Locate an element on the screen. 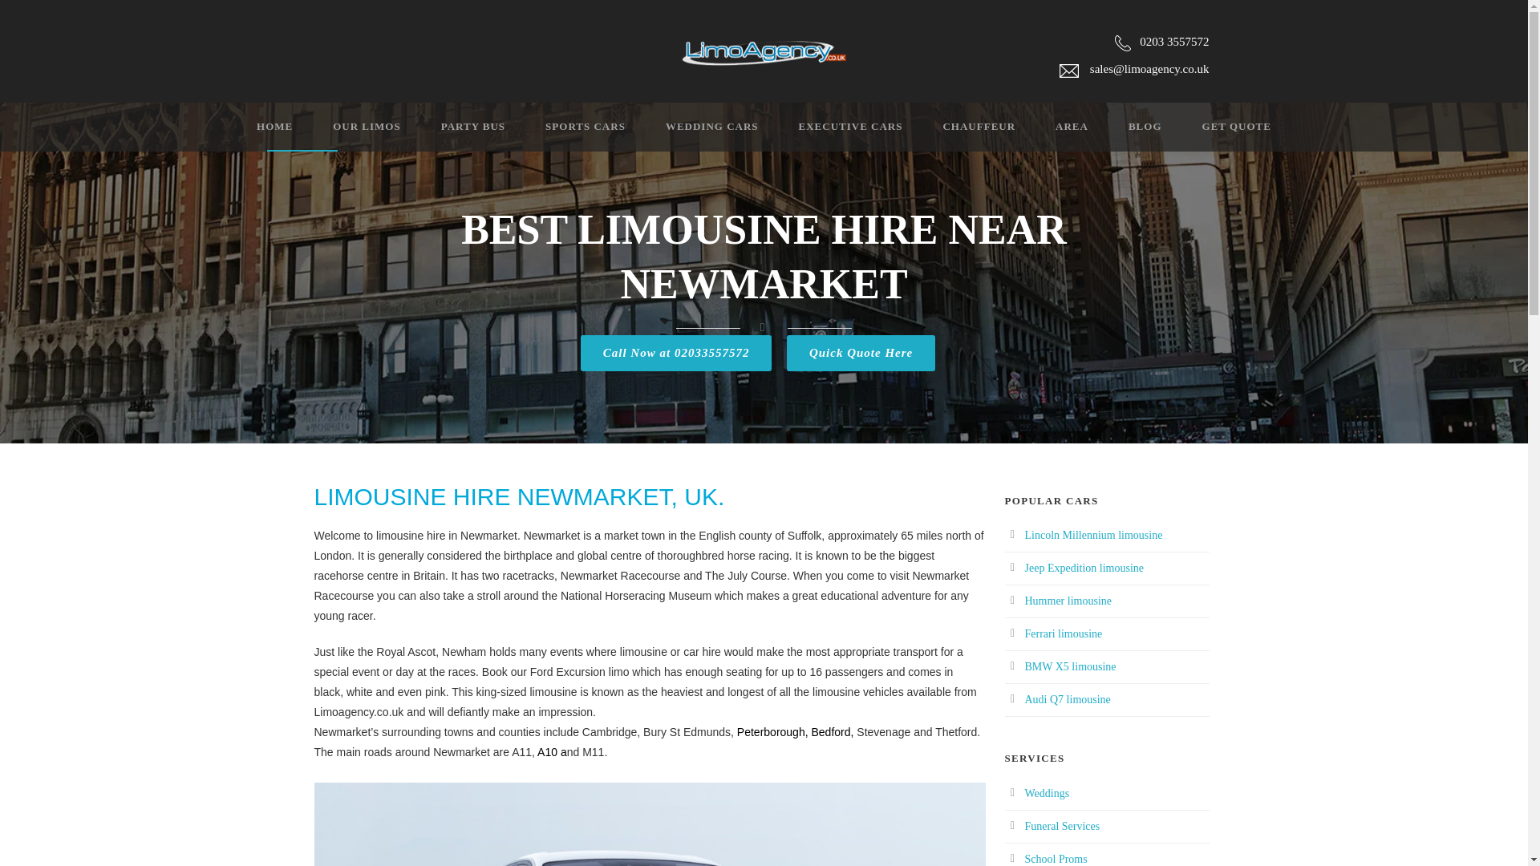 The image size is (1540, 866). Jeep Expedition limousine is located at coordinates (1084, 568).